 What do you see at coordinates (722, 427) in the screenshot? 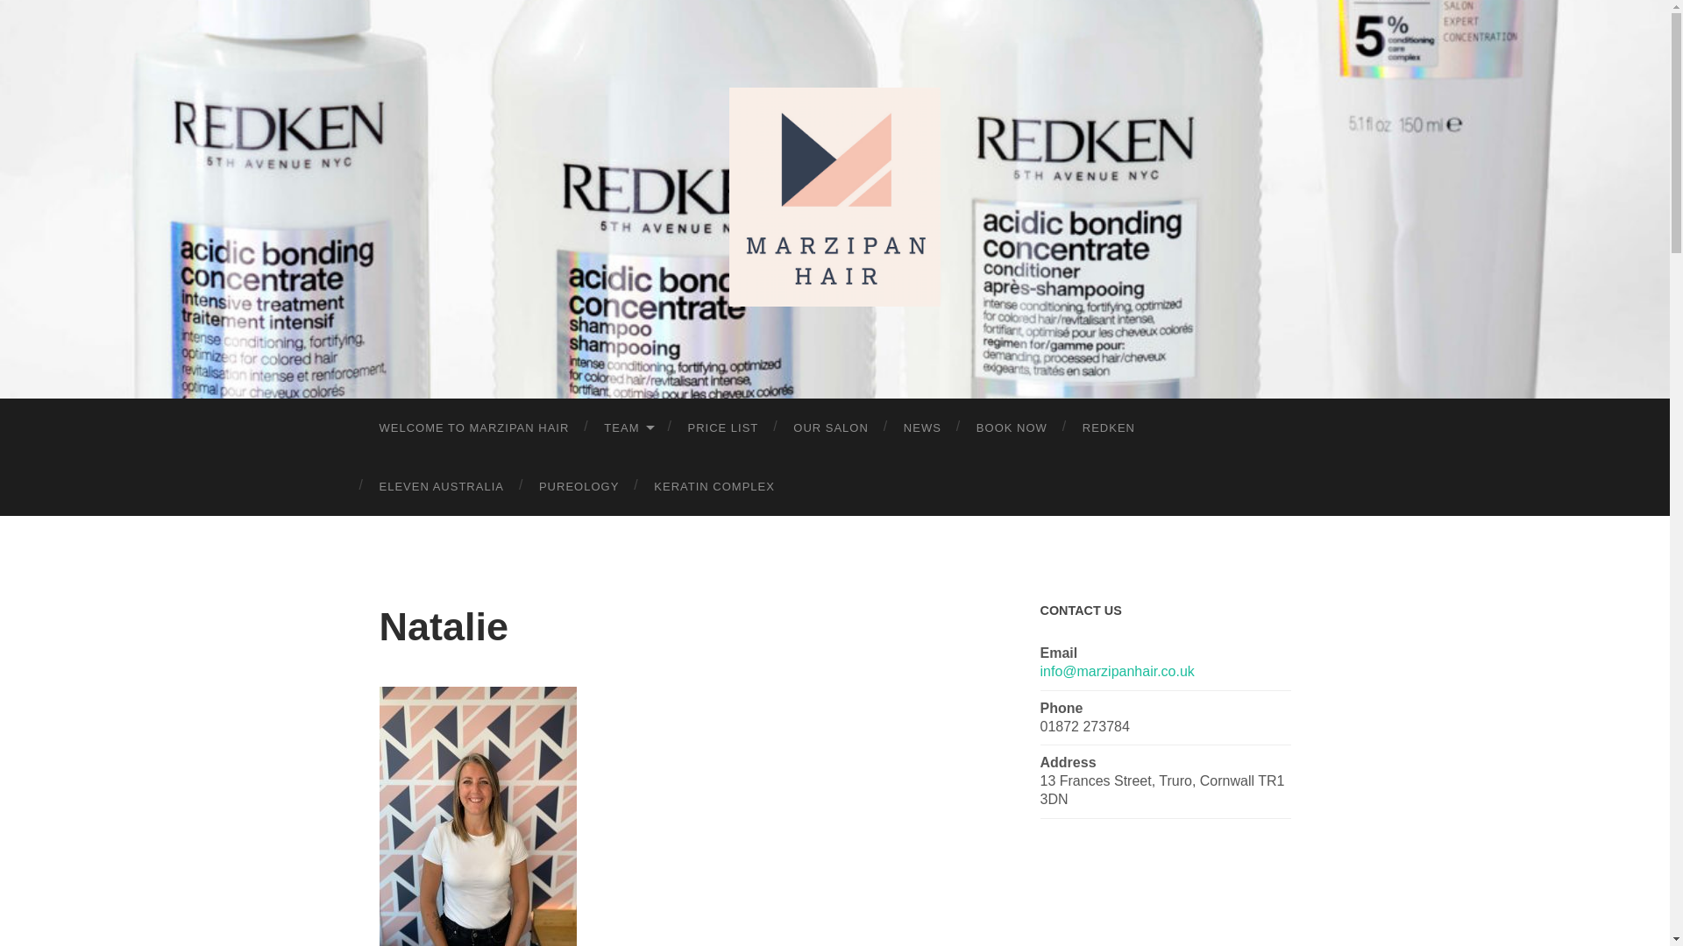
I see `PRICE LIST` at bounding box center [722, 427].